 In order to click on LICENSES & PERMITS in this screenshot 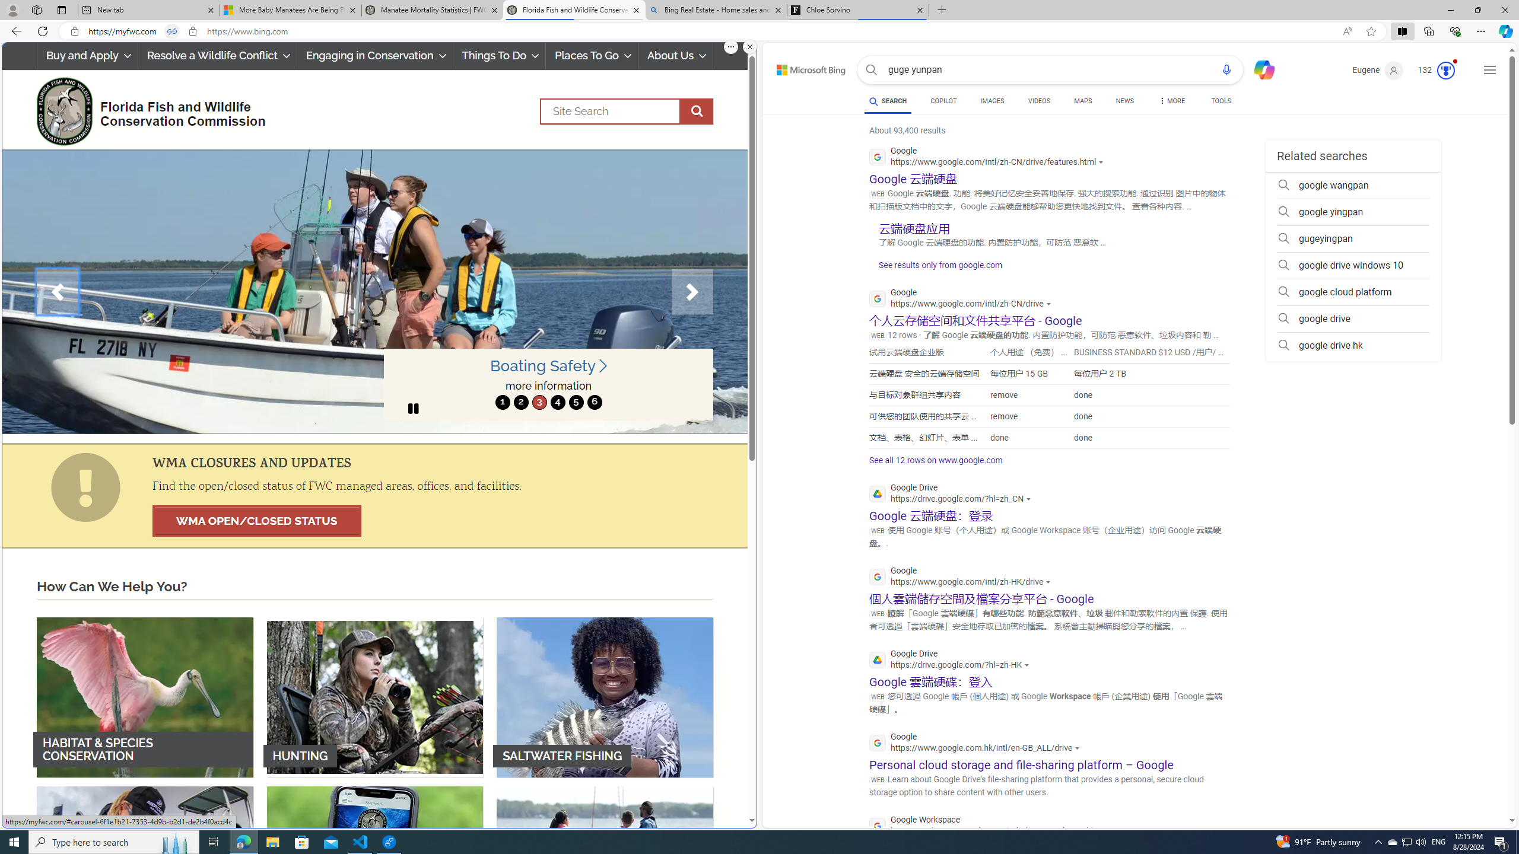, I will do `click(374, 866)`.